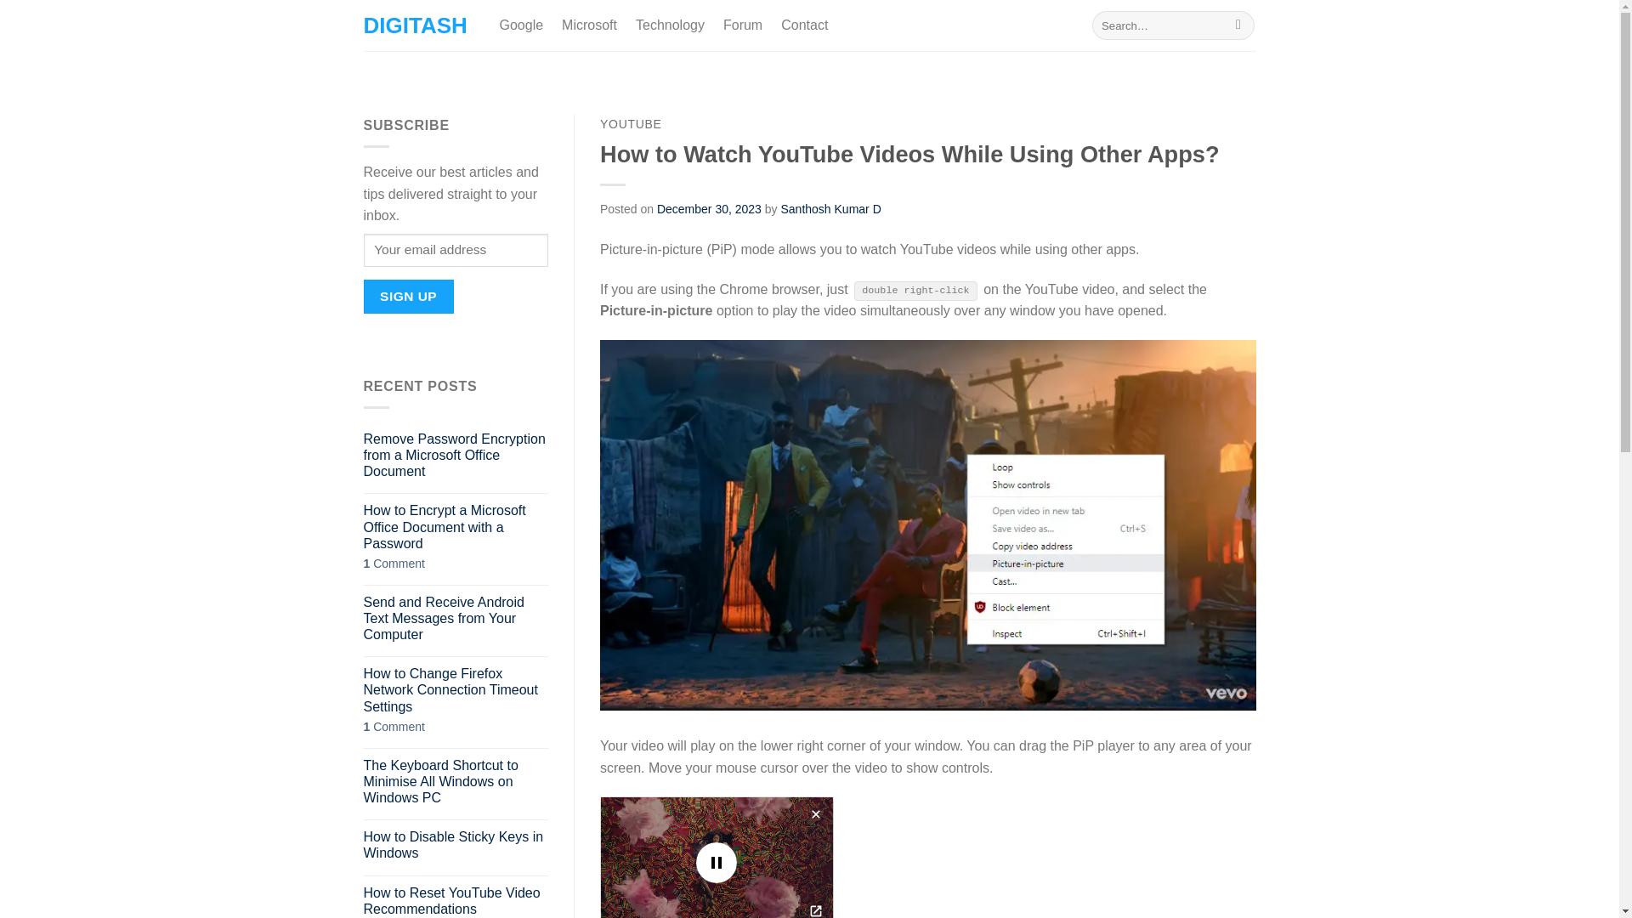  What do you see at coordinates (456, 563) in the screenshot?
I see `1 Comment` at bounding box center [456, 563].